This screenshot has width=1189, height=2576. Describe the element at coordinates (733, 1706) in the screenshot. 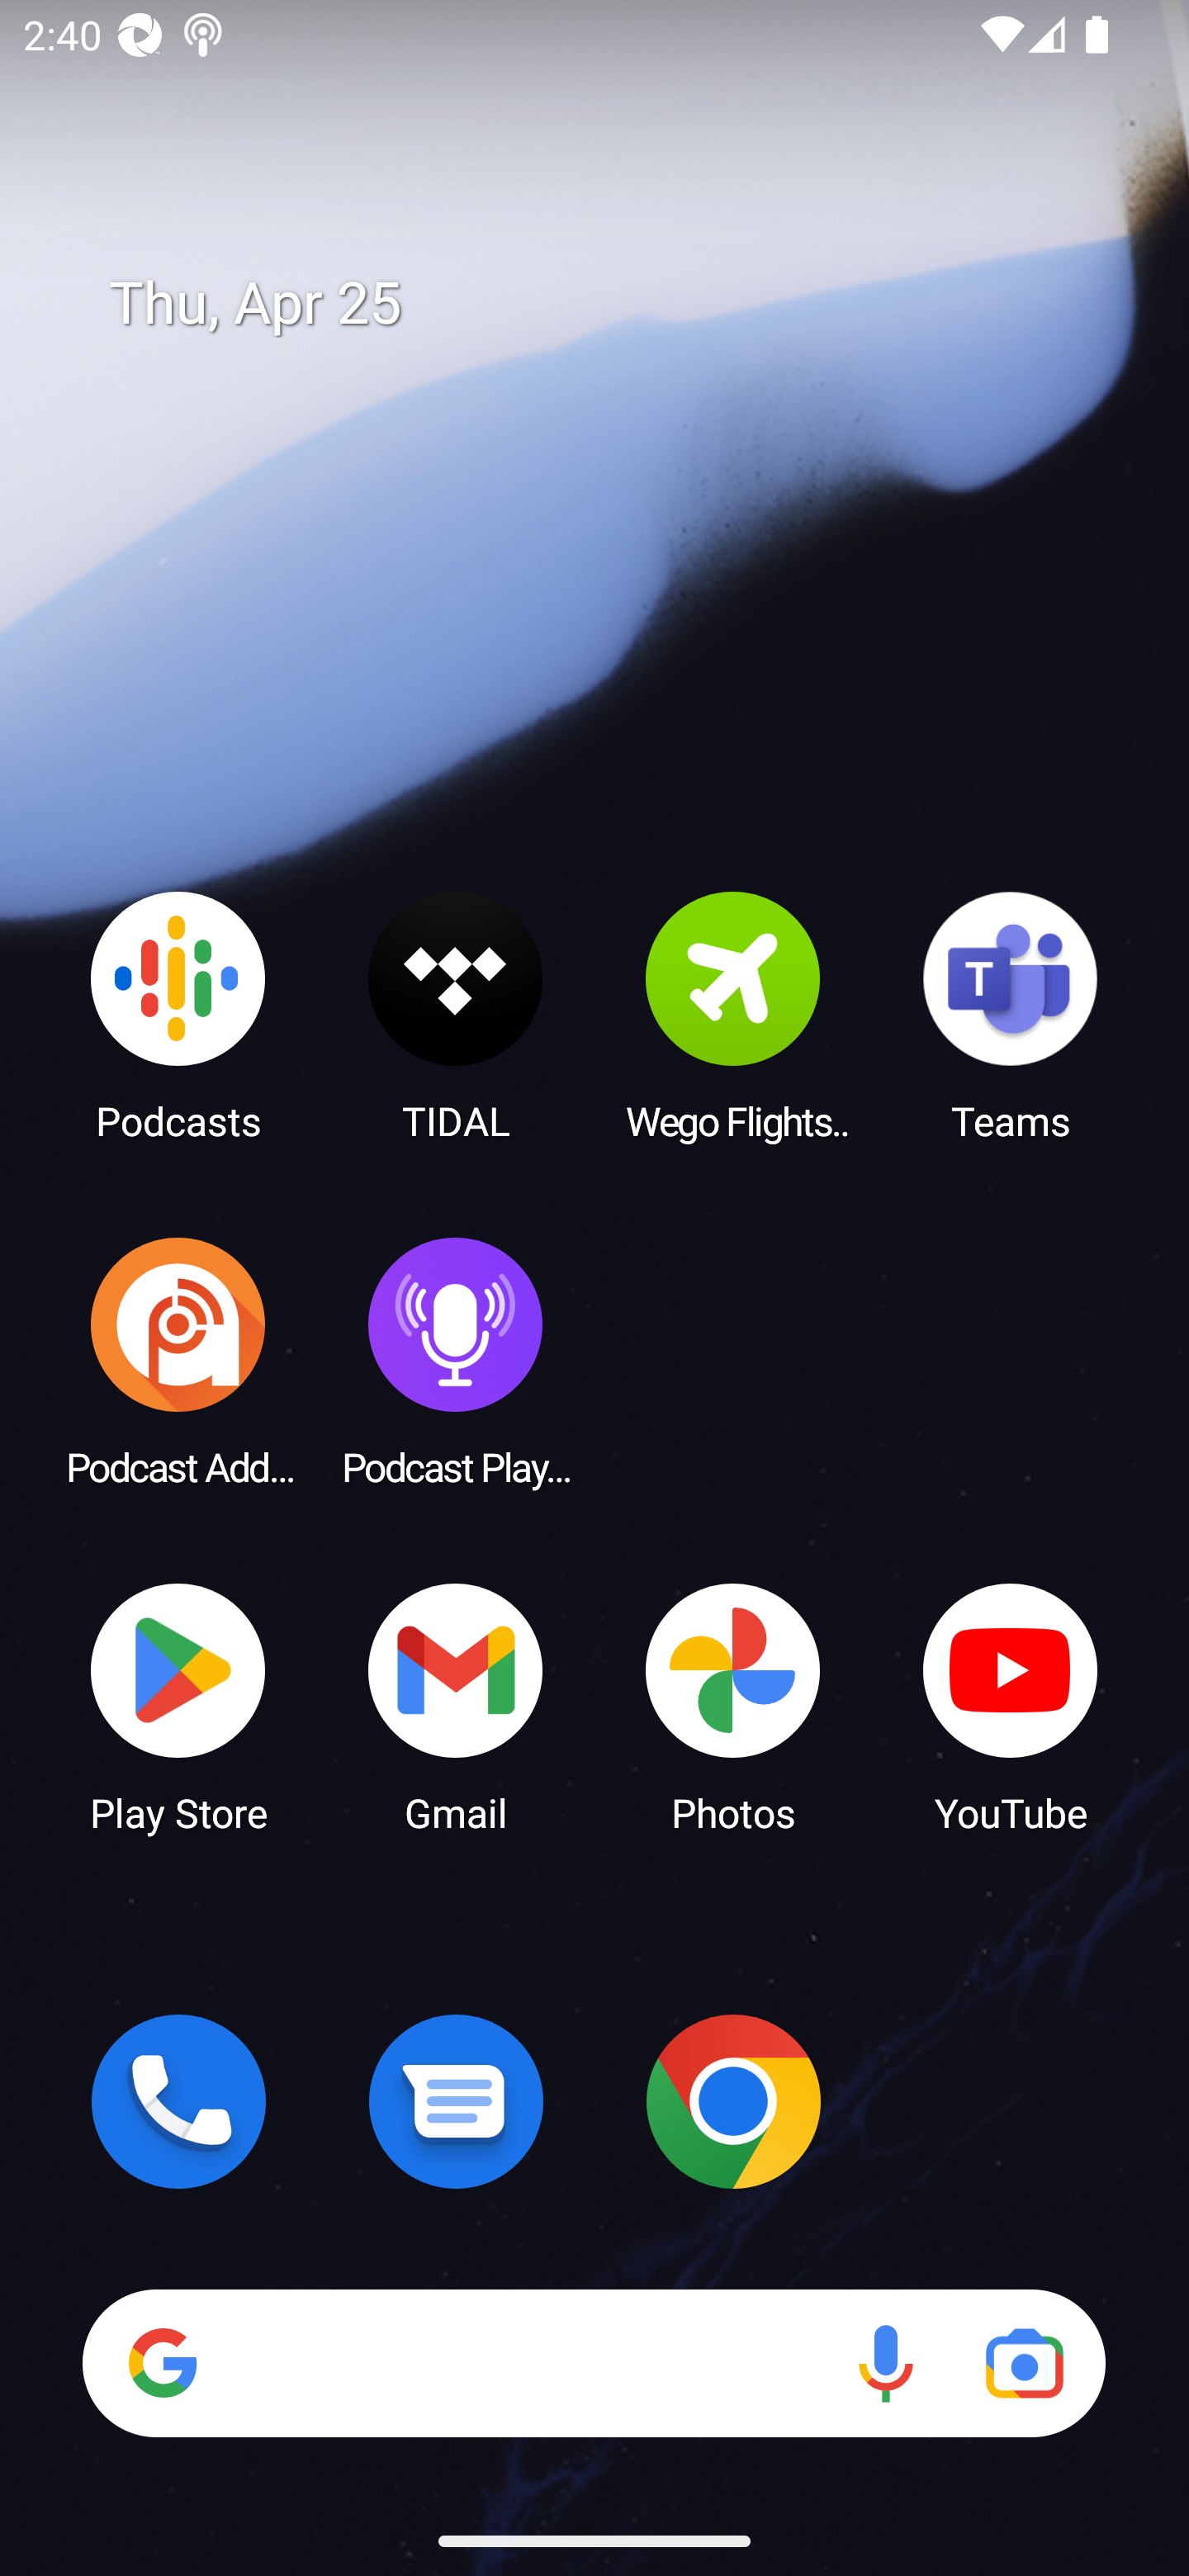

I see `Photos` at that location.